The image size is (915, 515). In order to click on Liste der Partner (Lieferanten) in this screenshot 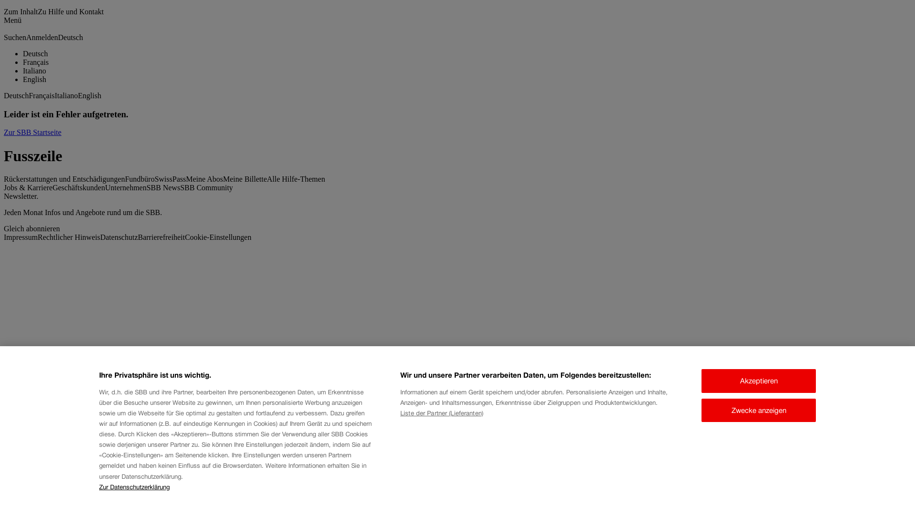, I will do `click(441, 413)`.